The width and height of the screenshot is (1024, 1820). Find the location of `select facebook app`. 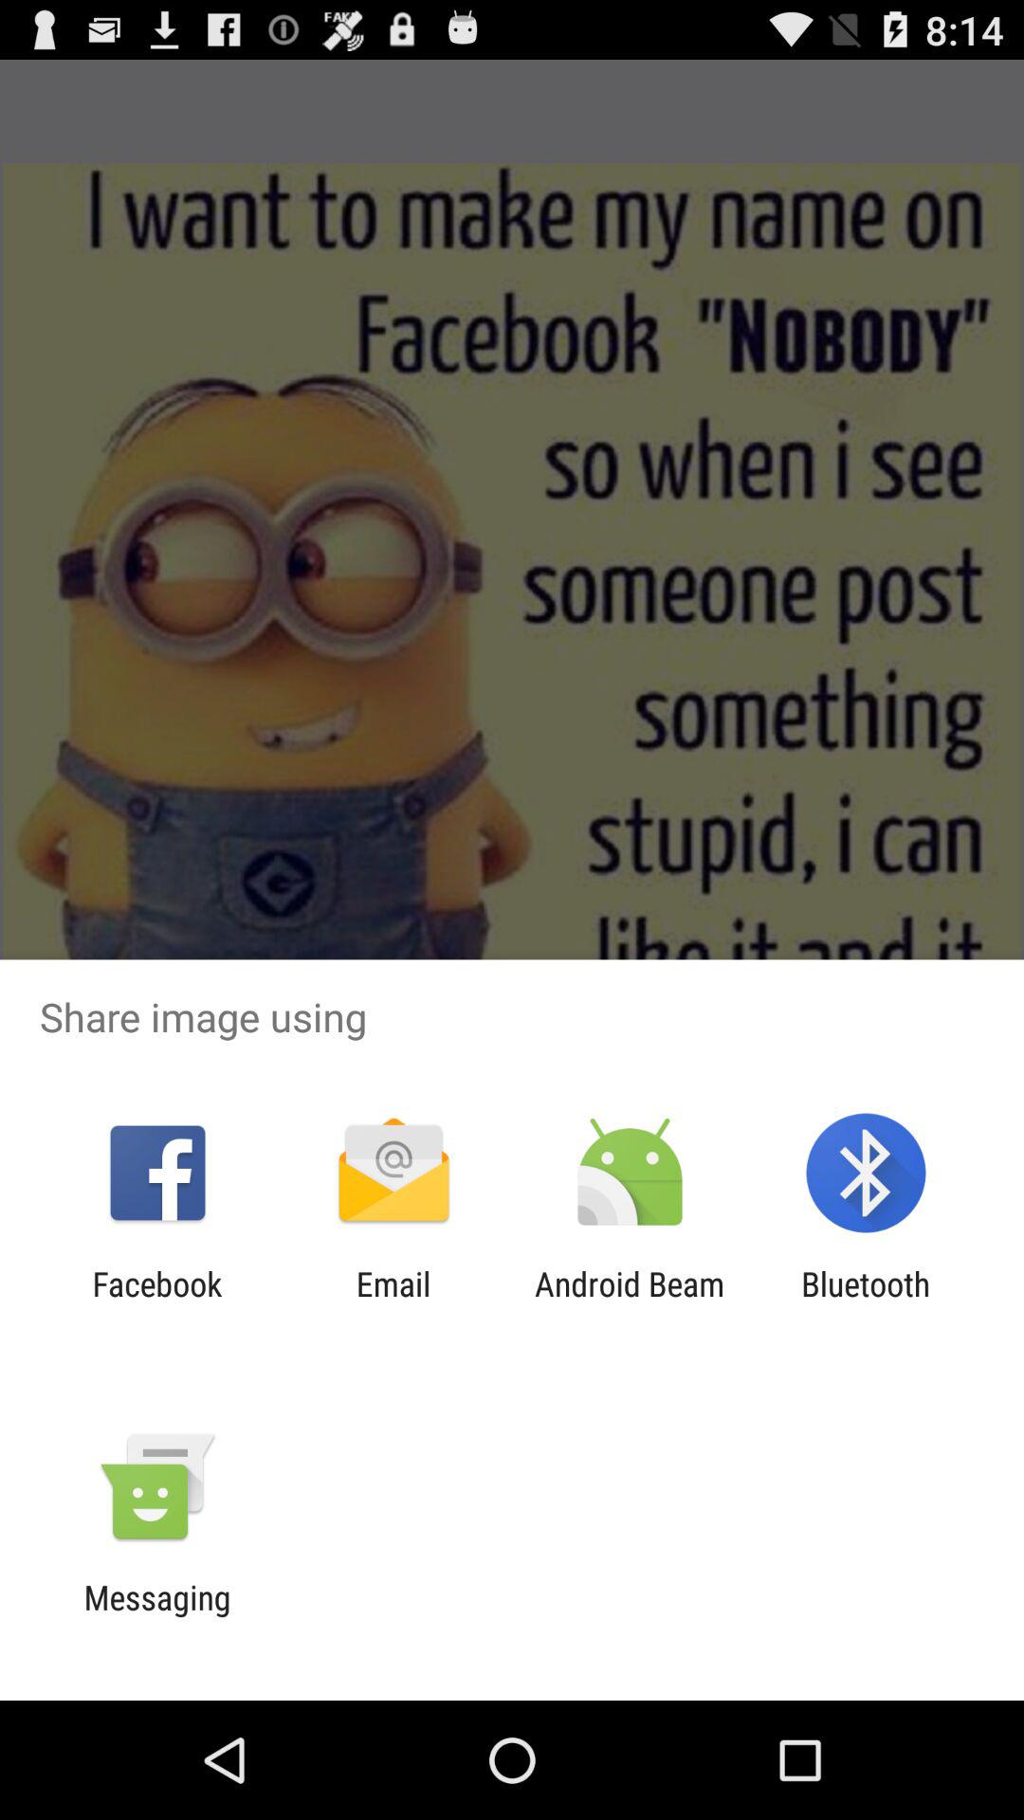

select facebook app is located at coordinates (157, 1303).